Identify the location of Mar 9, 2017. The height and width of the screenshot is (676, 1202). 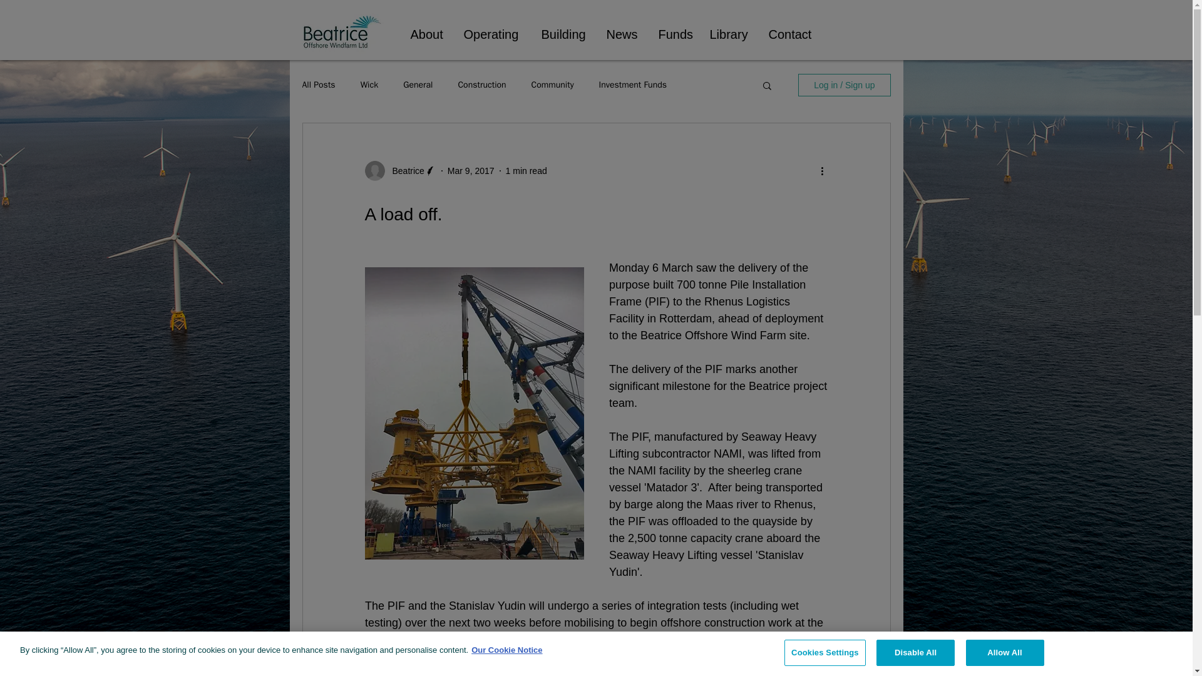
(471, 170).